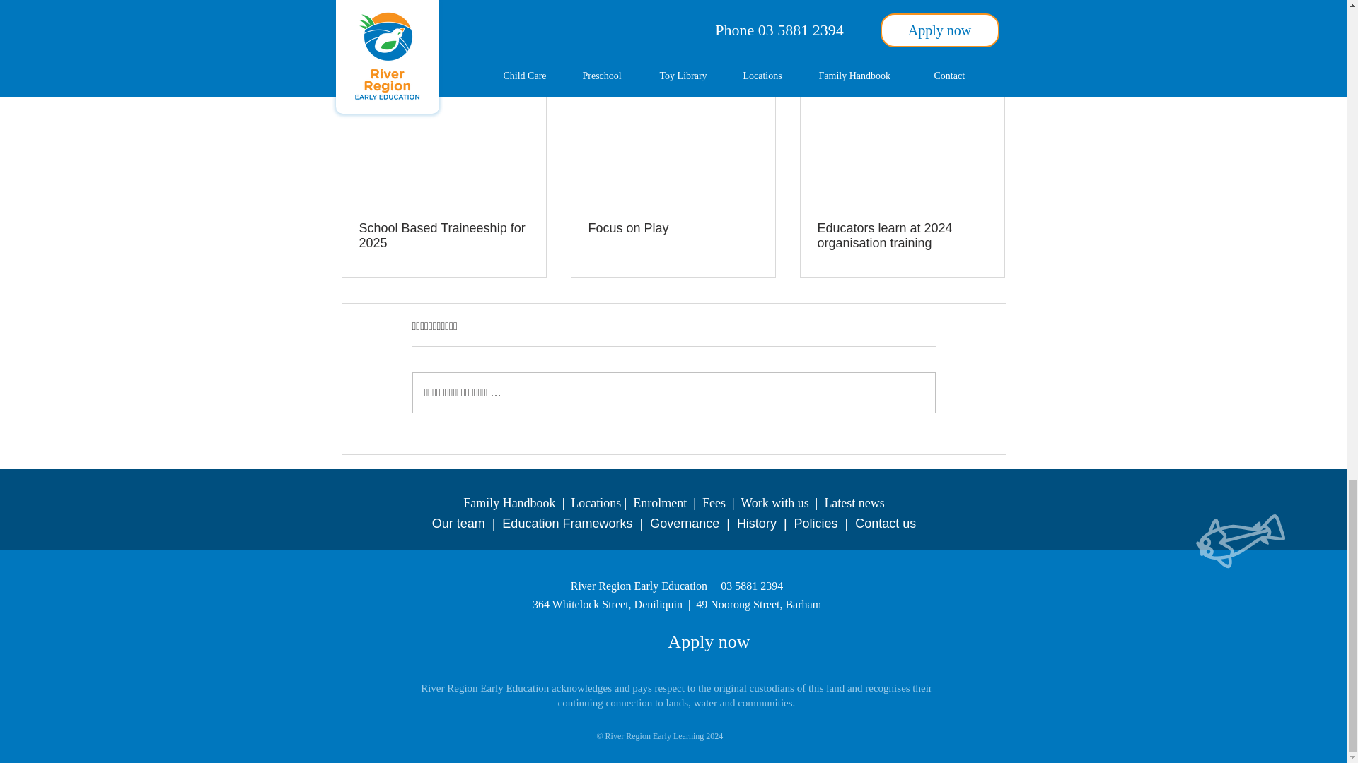 The height and width of the screenshot is (763, 1358). What do you see at coordinates (685, 523) in the screenshot?
I see `Governance` at bounding box center [685, 523].